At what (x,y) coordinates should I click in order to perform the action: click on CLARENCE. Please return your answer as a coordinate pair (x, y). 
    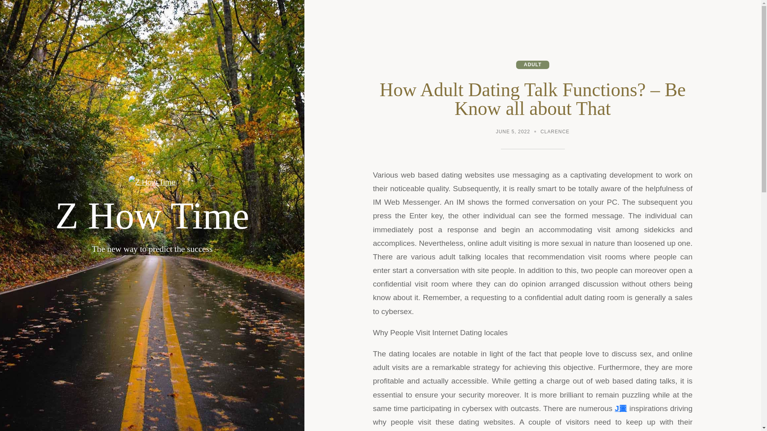
    Looking at the image, I should click on (555, 132).